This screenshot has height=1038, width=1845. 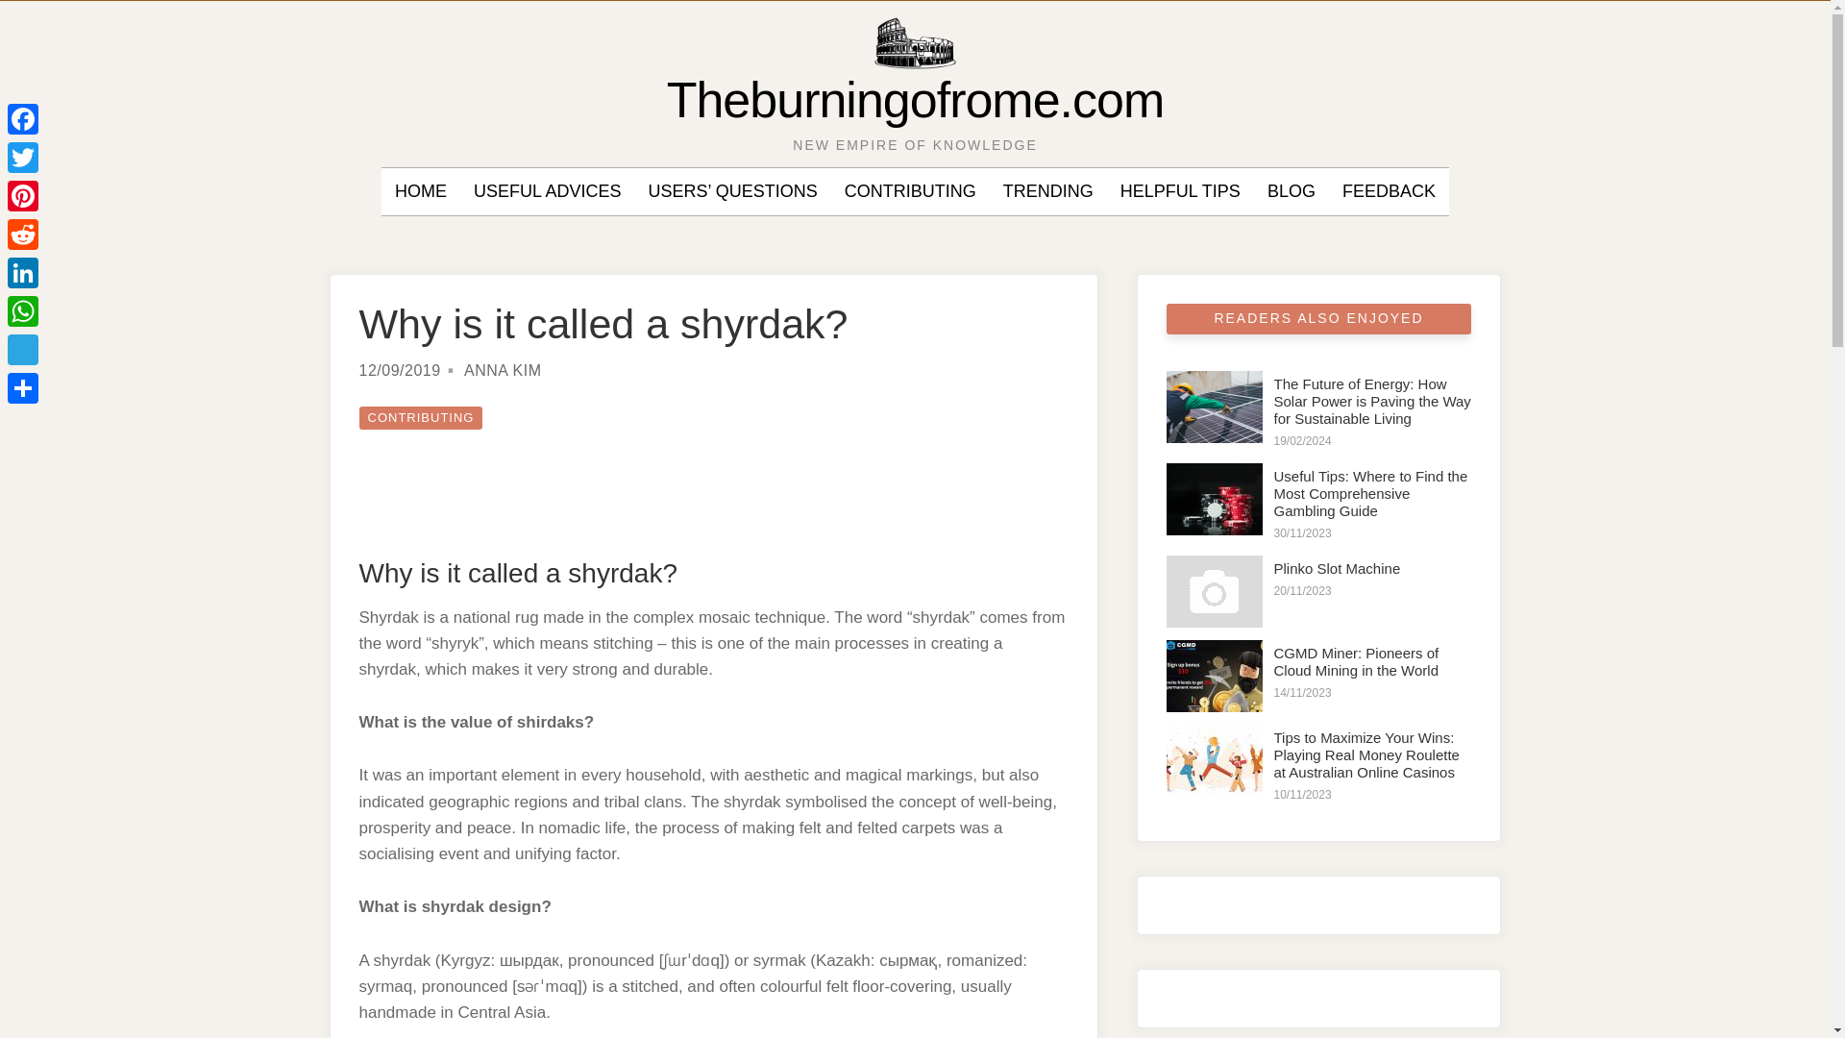 What do you see at coordinates (502, 370) in the screenshot?
I see `ANNA KIM` at bounding box center [502, 370].